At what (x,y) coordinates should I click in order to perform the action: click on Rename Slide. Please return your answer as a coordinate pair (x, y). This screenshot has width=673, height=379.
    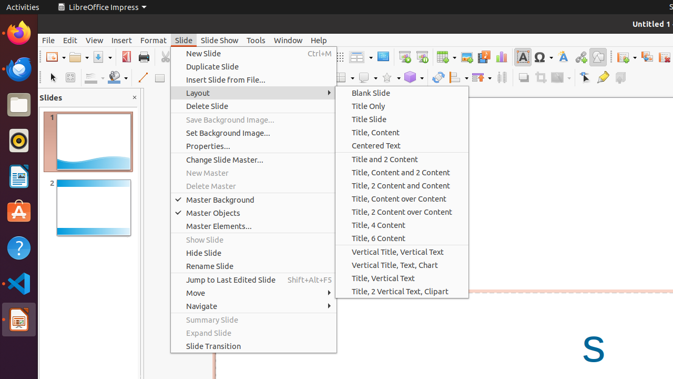
    Looking at the image, I should click on (253, 266).